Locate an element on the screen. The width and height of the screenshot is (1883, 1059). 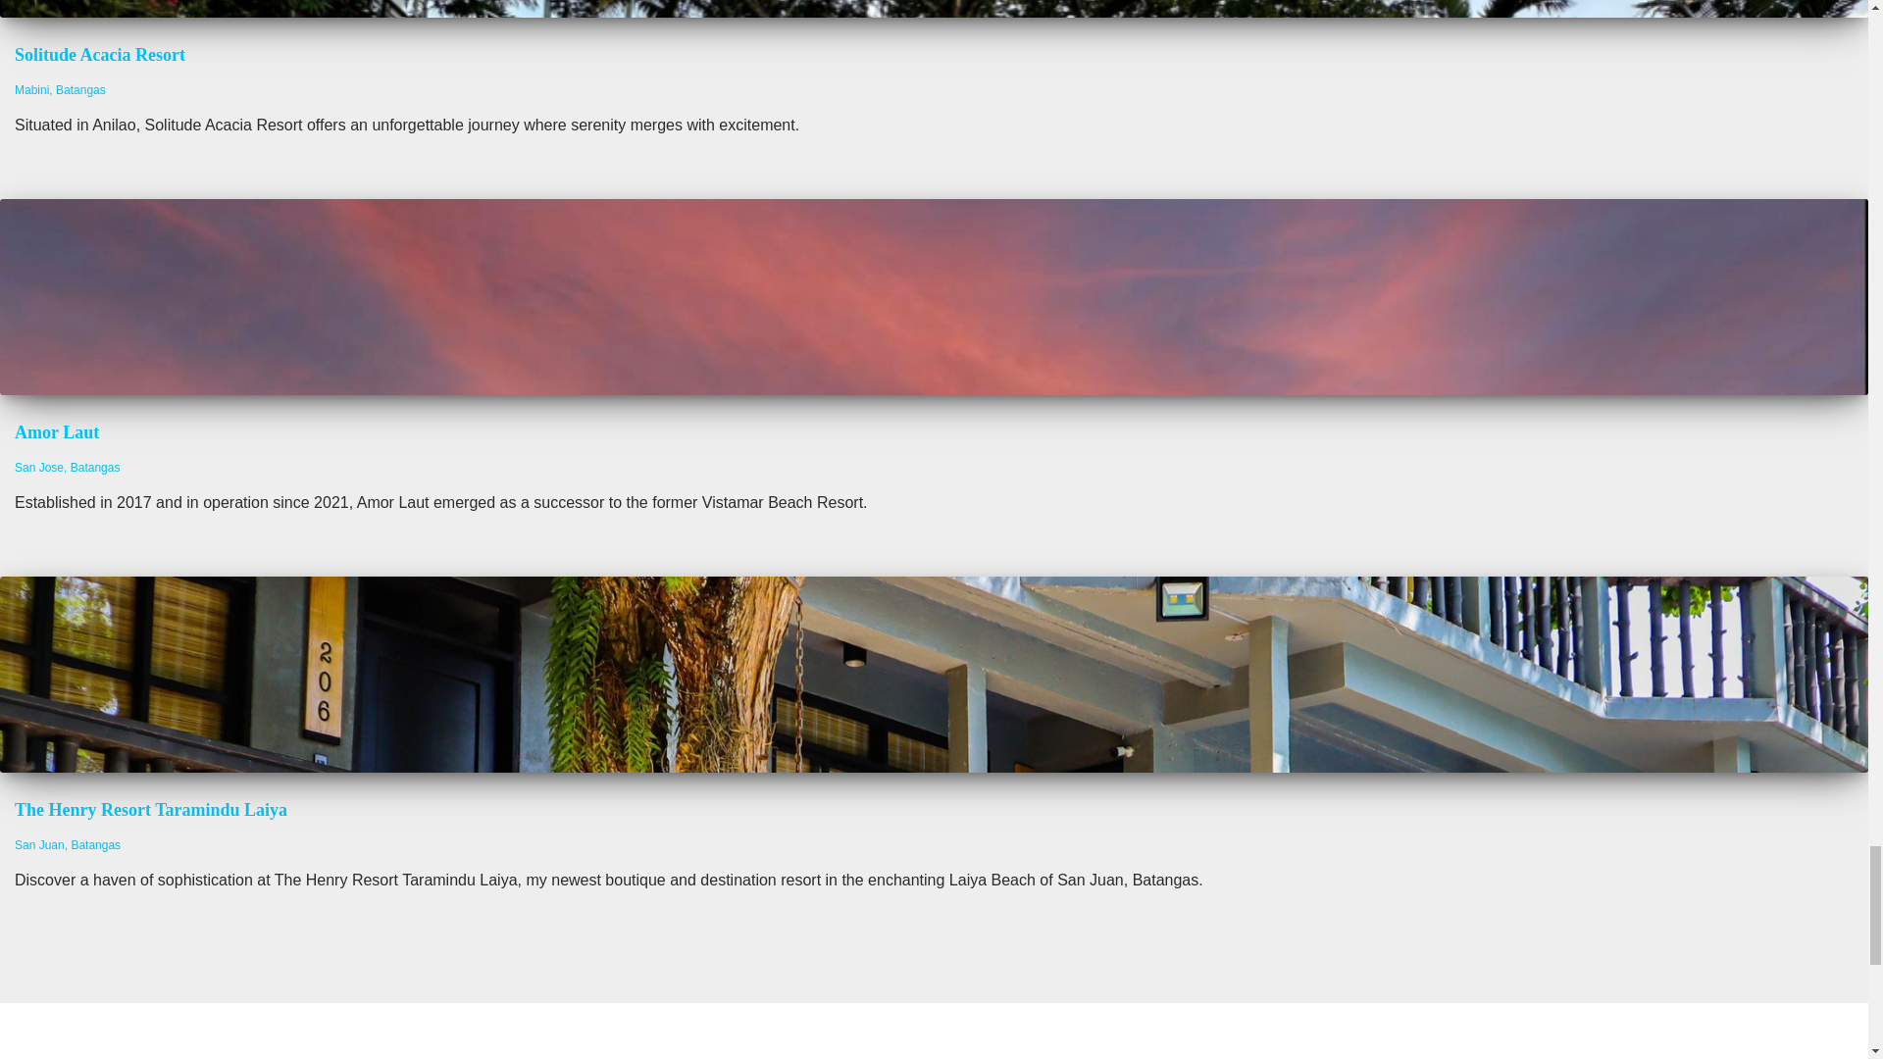
Solitude Acacia Resort is located at coordinates (100, 55).